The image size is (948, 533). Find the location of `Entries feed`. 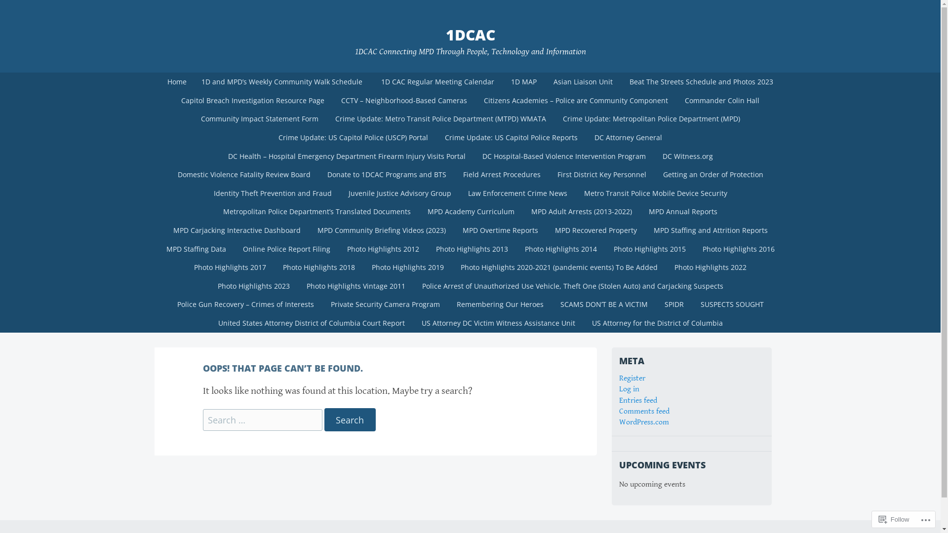

Entries feed is located at coordinates (638, 401).